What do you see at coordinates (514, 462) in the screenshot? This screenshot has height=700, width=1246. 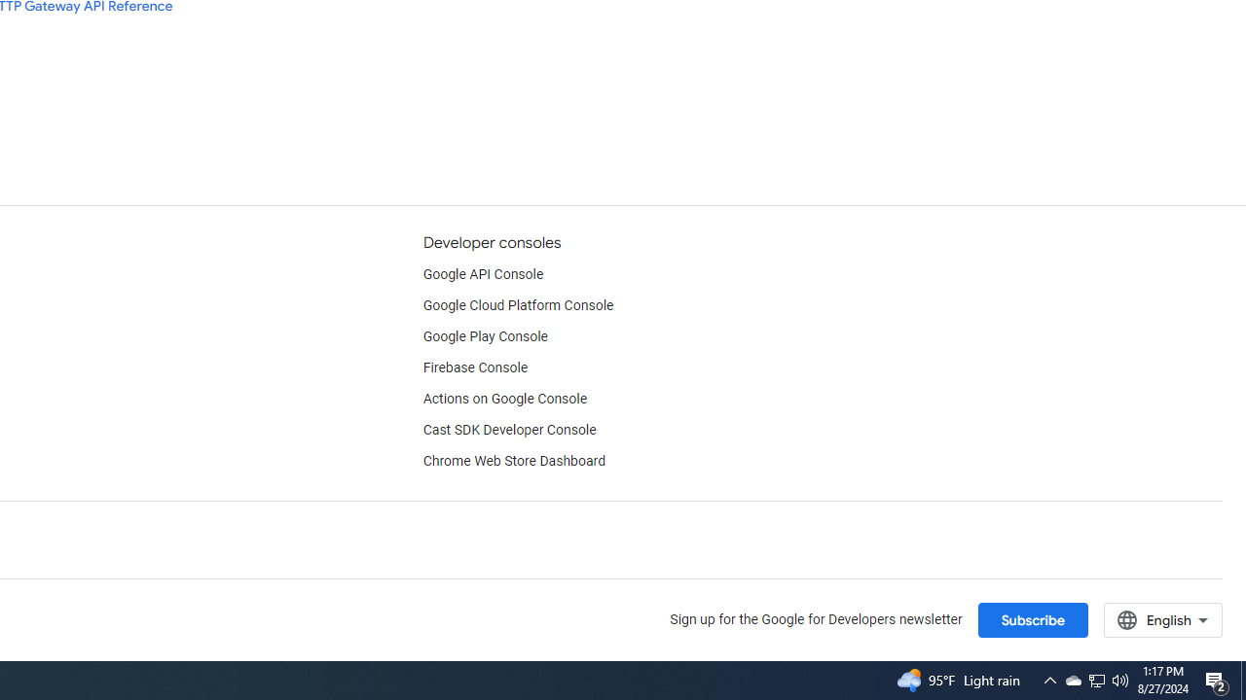 I see `Chrome Web Store Dashboard` at bounding box center [514, 462].